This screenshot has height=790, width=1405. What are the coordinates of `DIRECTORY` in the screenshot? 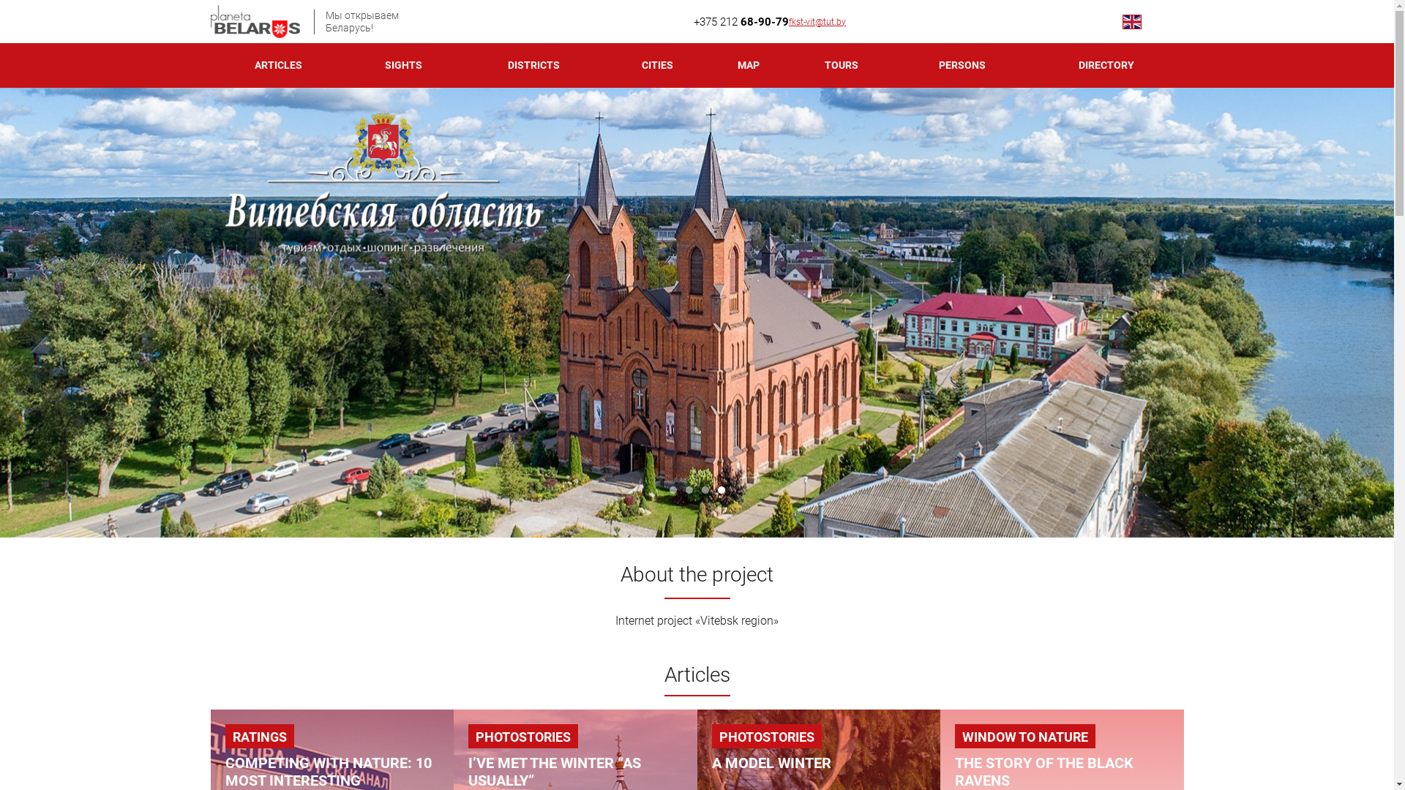 It's located at (1106, 66).